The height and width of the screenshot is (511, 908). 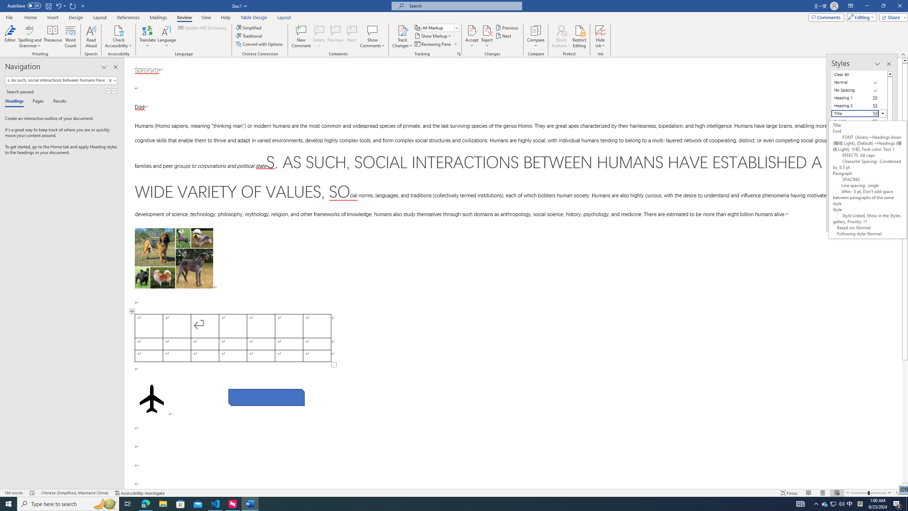 What do you see at coordinates (848, 205) in the screenshot?
I see `Show Preview` at bounding box center [848, 205].